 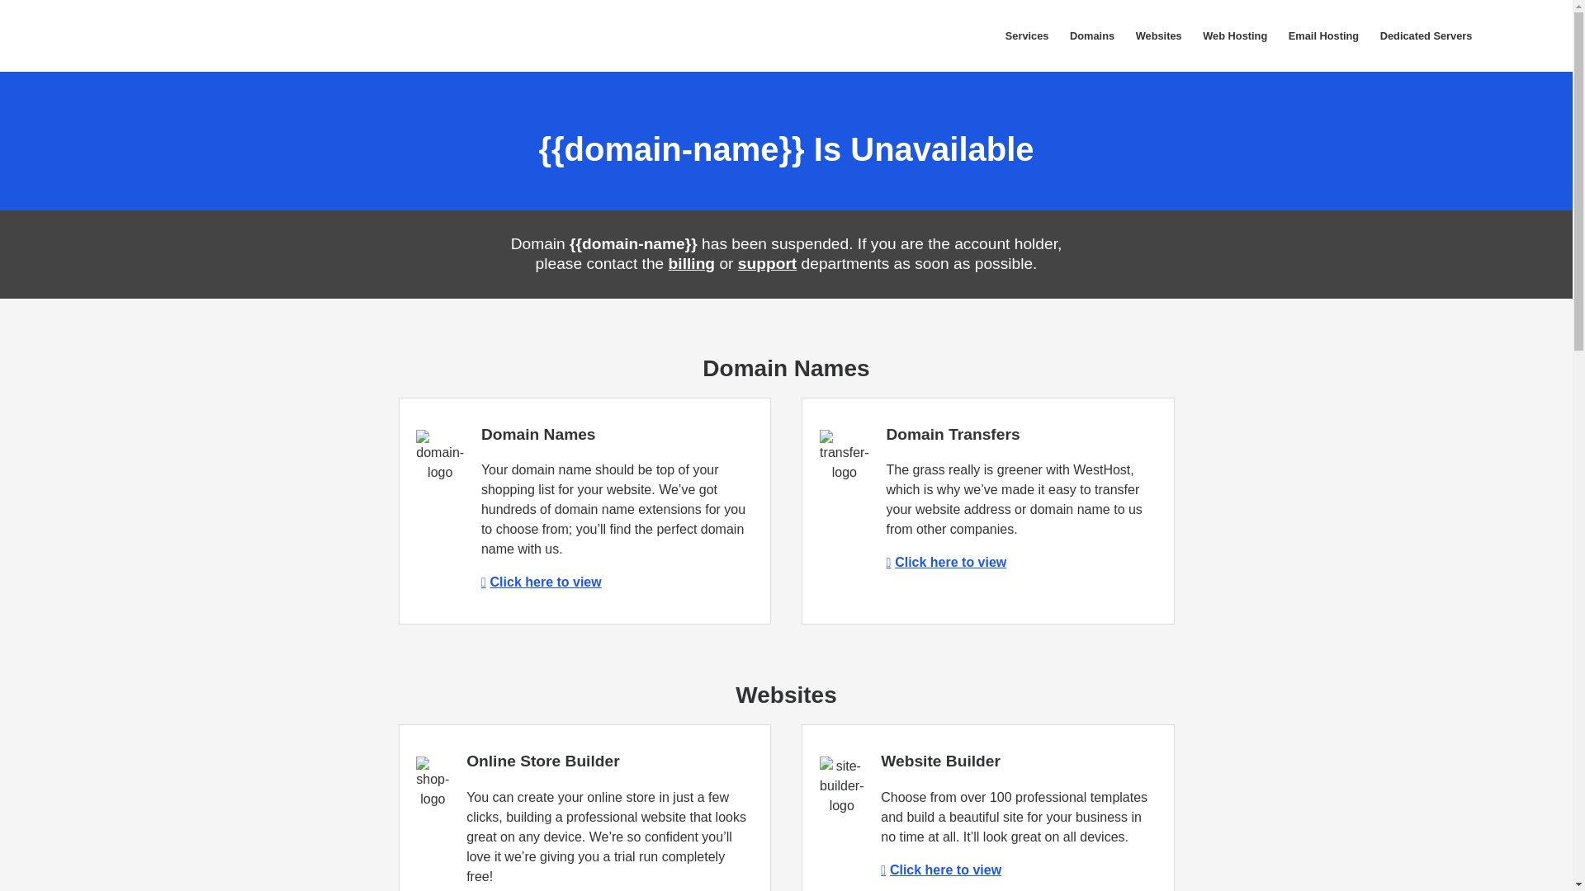 What do you see at coordinates (1091, 36) in the screenshot?
I see `Domains` at bounding box center [1091, 36].